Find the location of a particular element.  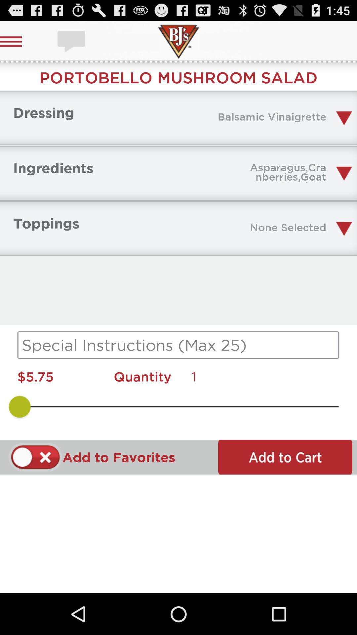

click the down arrow to the right of ingredients text is located at coordinates (344, 174).